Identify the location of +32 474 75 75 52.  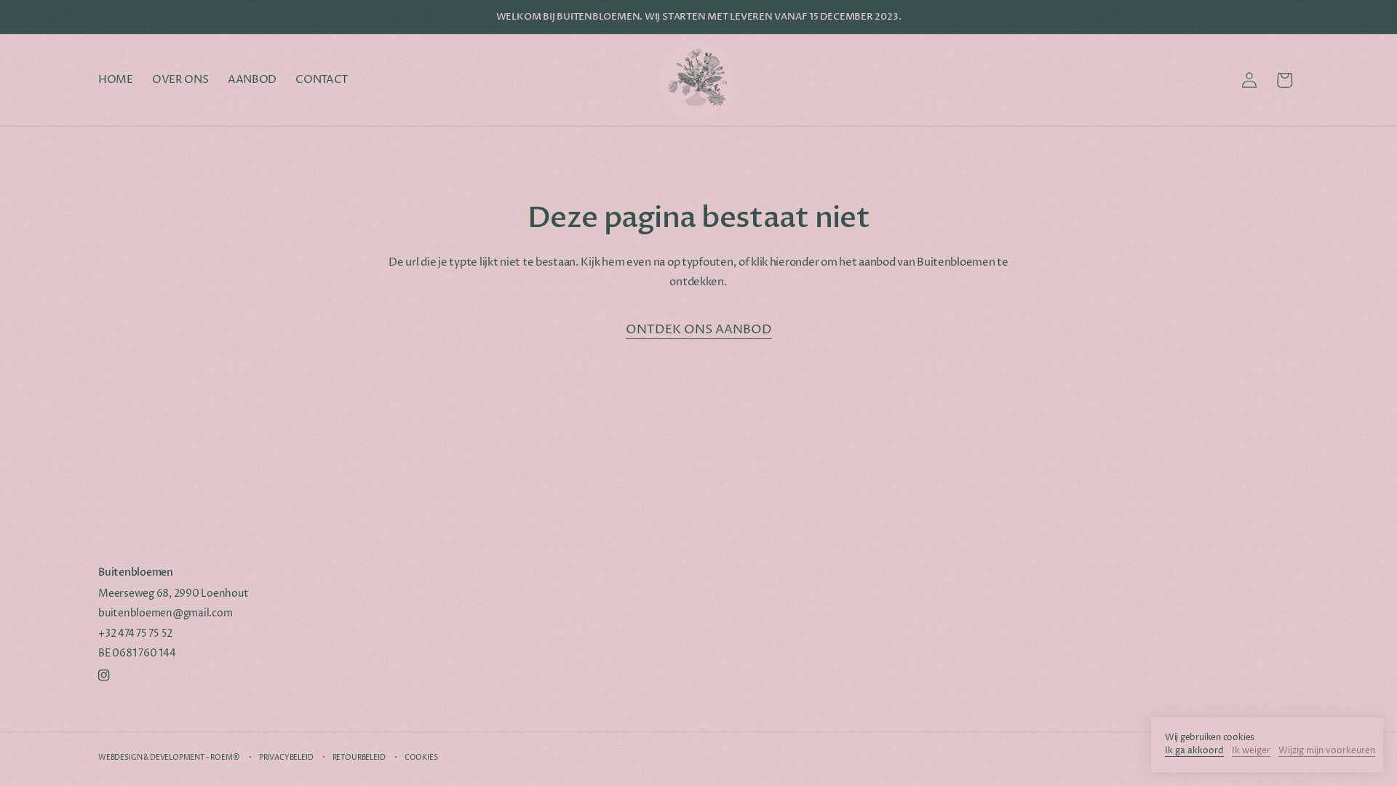
(135, 634).